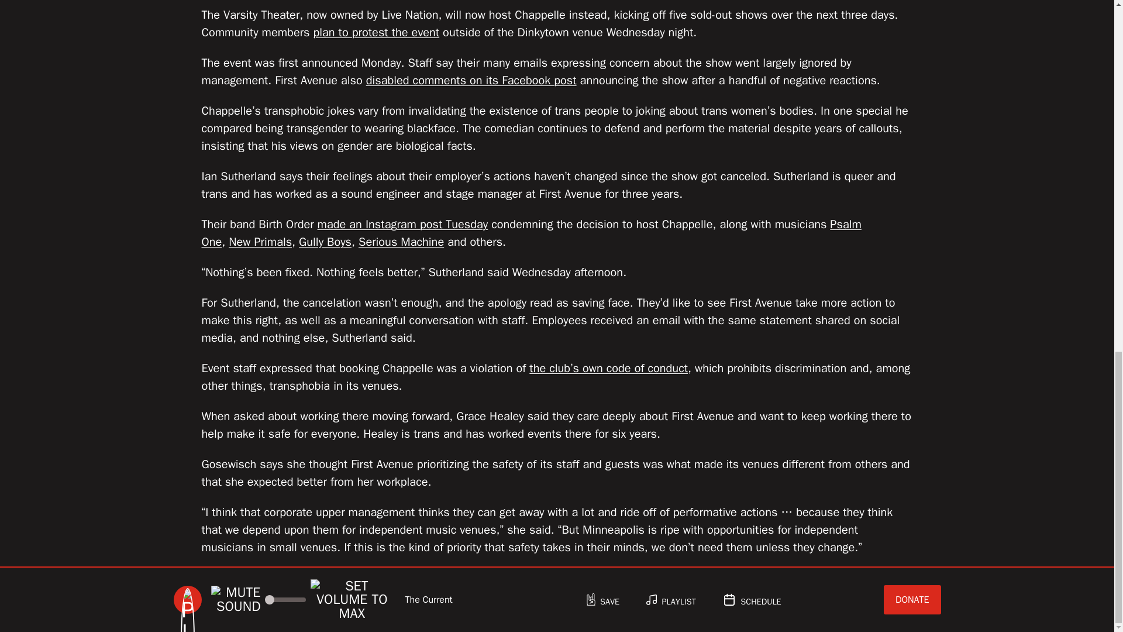 The height and width of the screenshot is (632, 1123). What do you see at coordinates (471, 81) in the screenshot?
I see `disabled comments on its Facebook post` at bounding box center [471, 81].